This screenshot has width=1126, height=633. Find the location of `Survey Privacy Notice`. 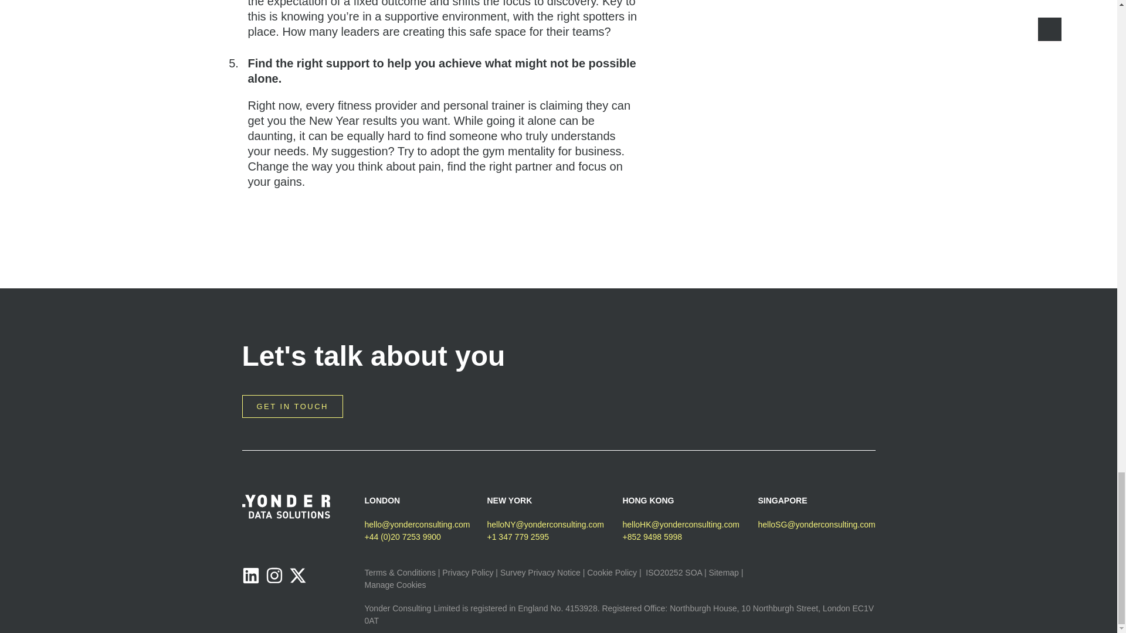

Survey Privacy Notice is located at coordinates (540, 572).